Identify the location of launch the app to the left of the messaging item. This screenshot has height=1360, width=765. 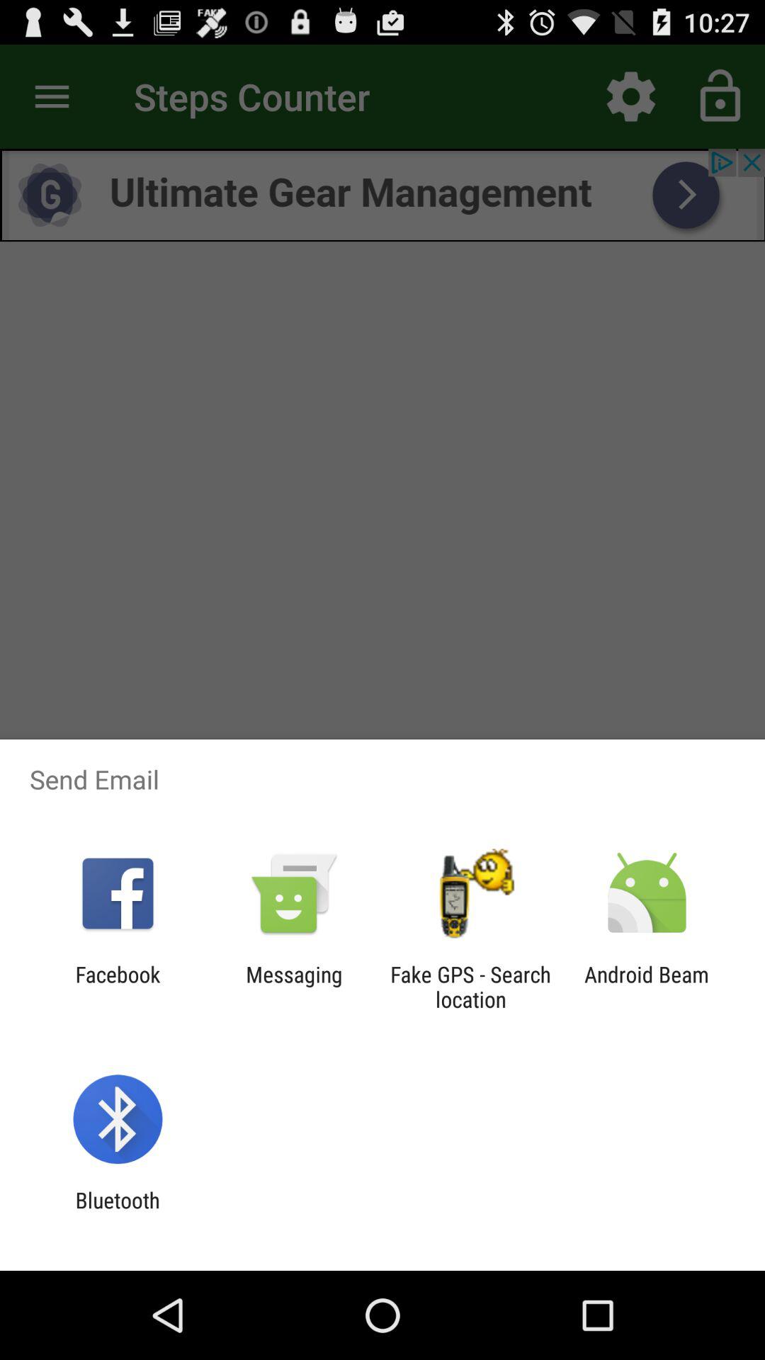
(118, 987).